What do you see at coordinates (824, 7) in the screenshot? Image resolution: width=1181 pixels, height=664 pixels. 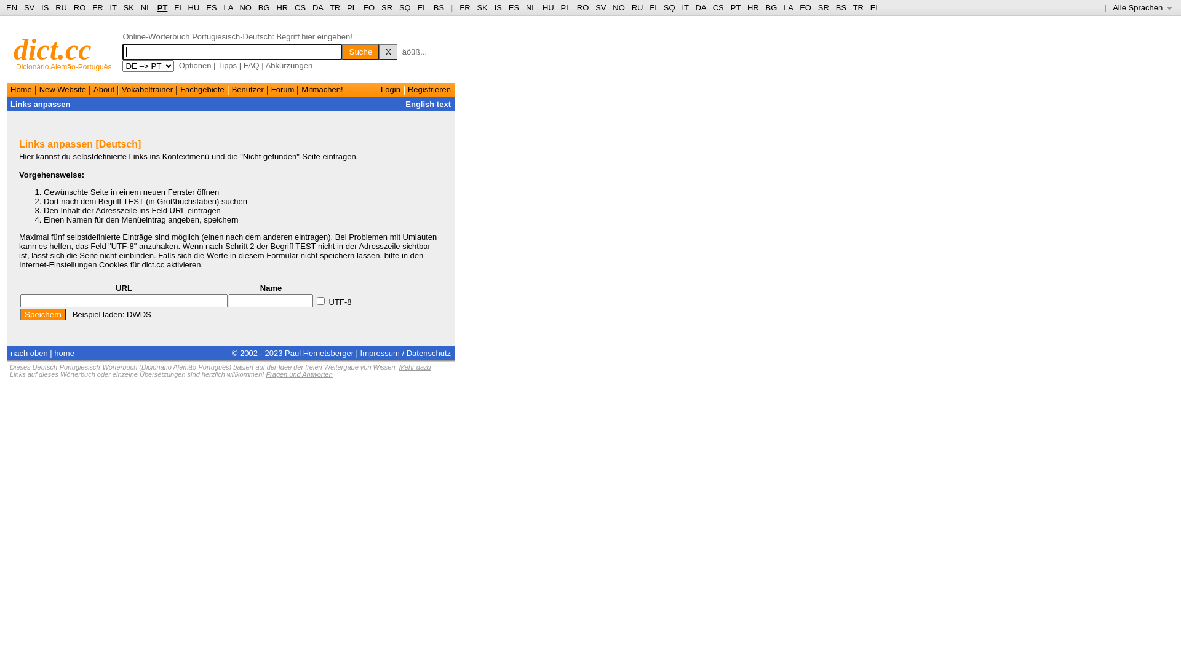 I see `SR` at bounding box center [824, 7].